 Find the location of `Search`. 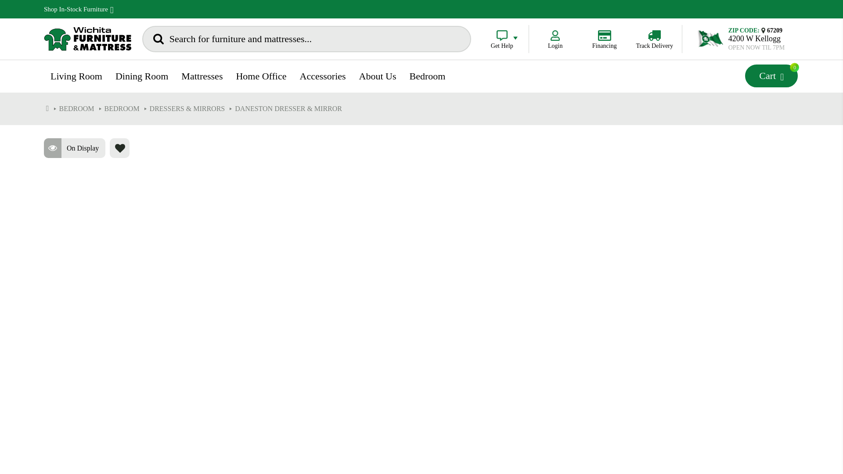

Search is located at coordinates (654, 39).